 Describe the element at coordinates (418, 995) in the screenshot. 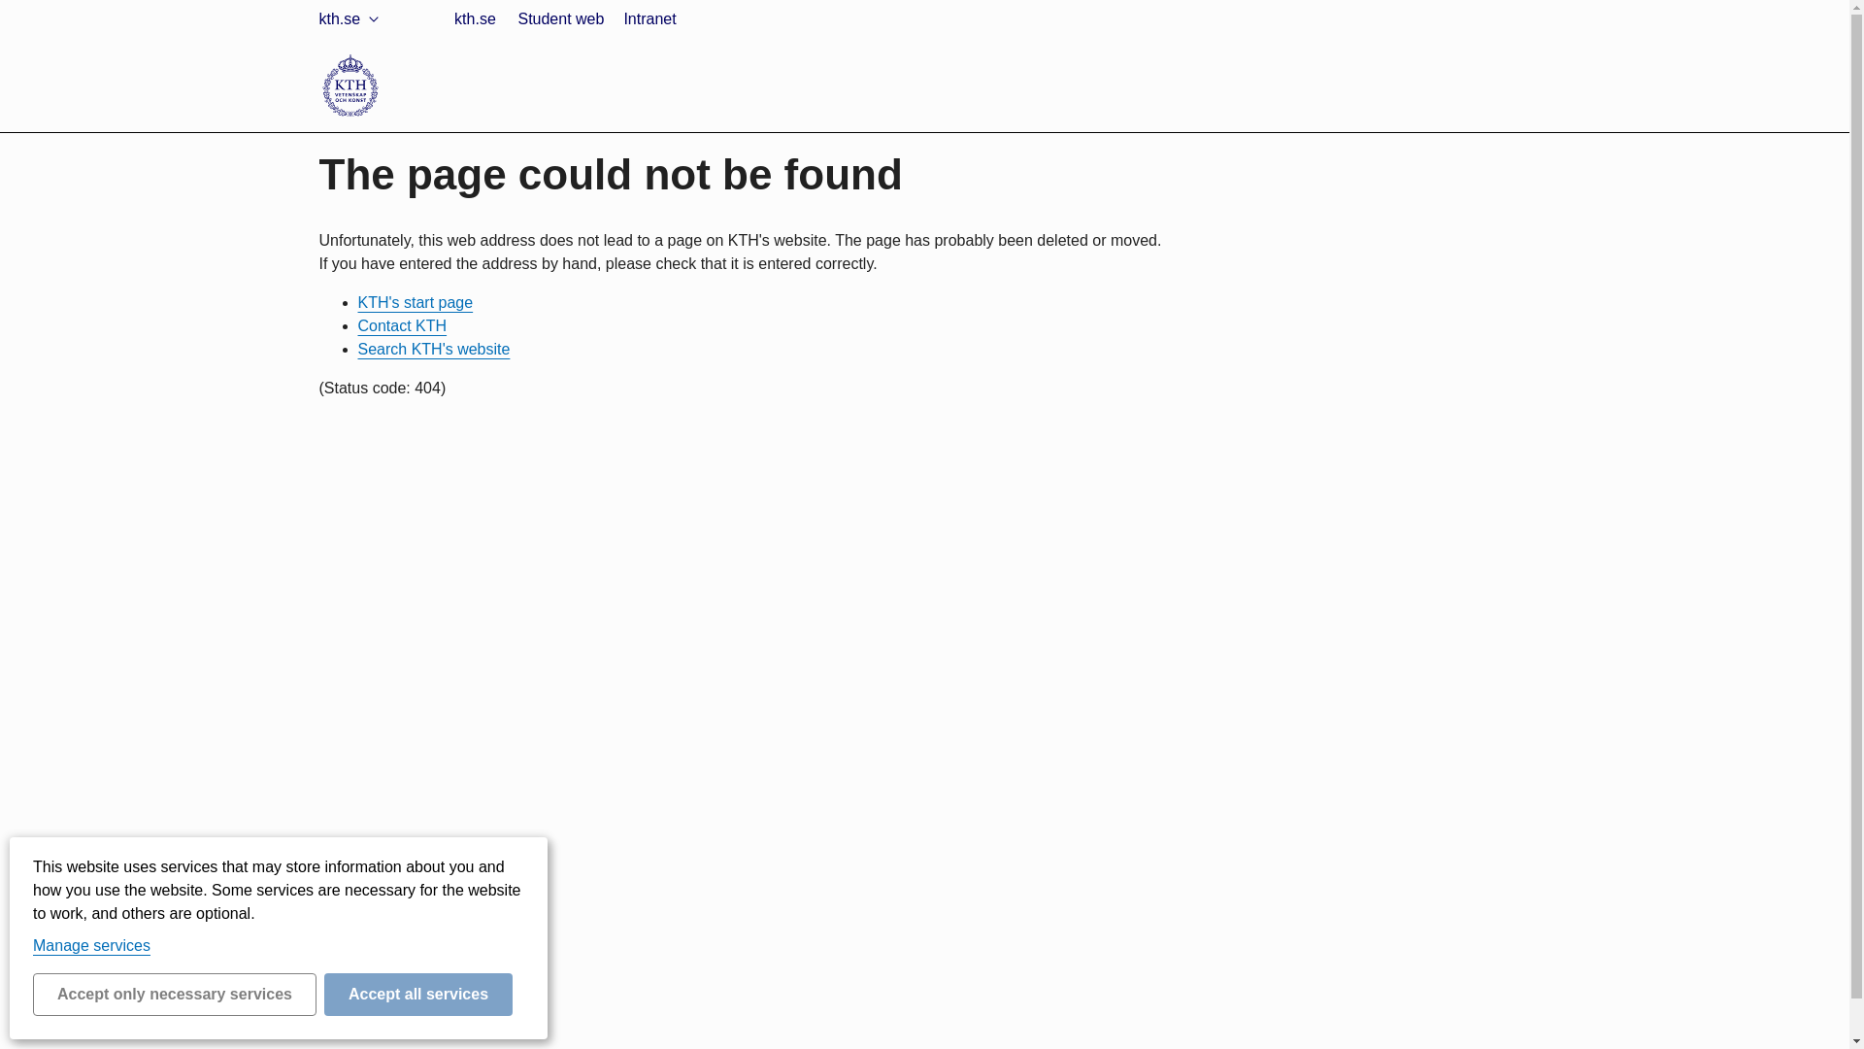

I see `Accept all services` at that location.